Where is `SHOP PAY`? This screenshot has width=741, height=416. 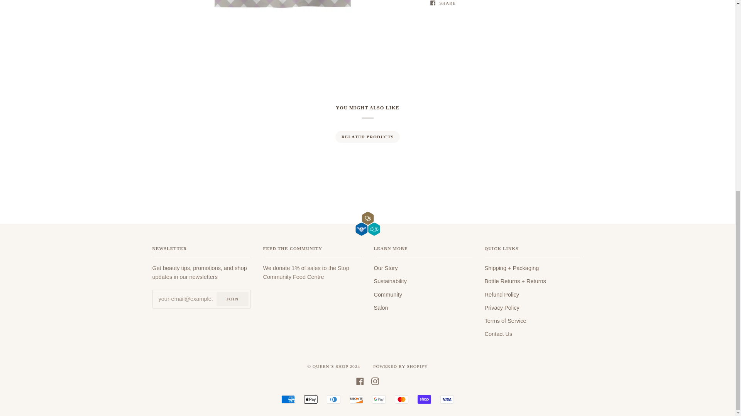 SHOP PAY is located at coordinates (425, 399).